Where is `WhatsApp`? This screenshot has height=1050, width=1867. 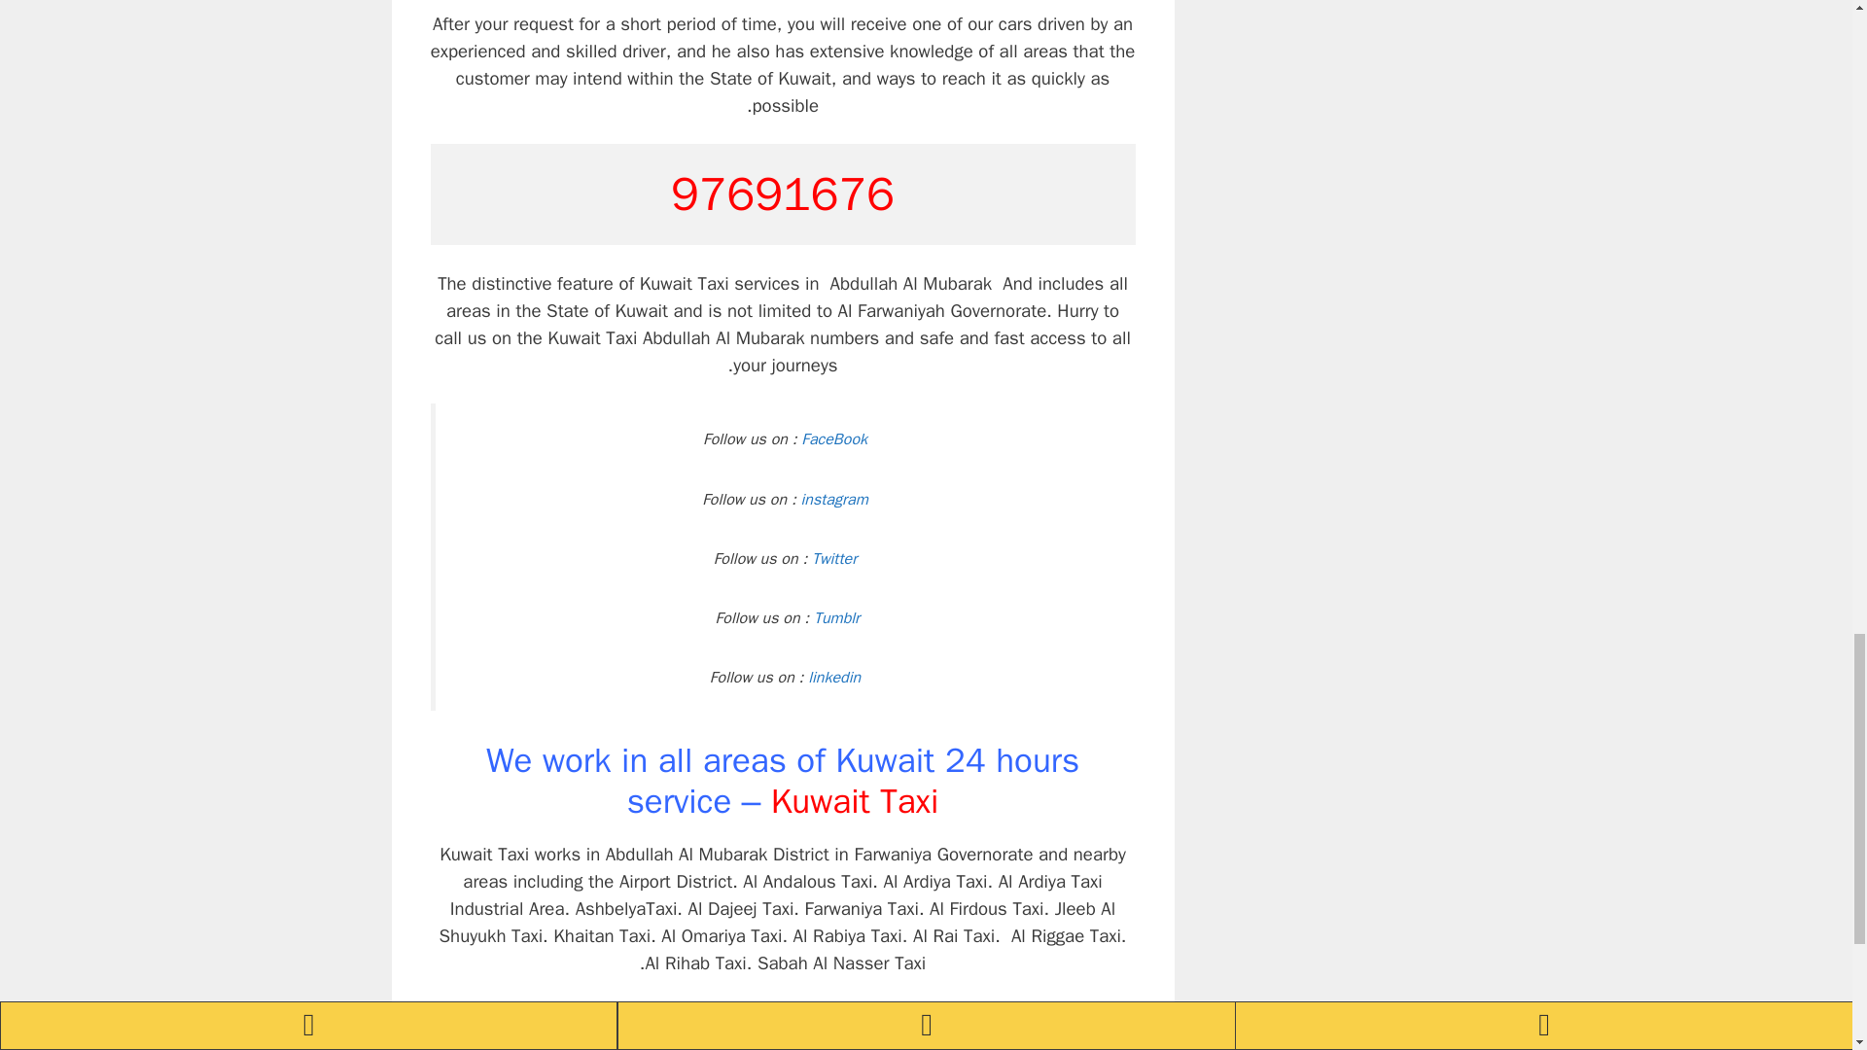 WhatsApp is located at coordinates (1116, 1021).